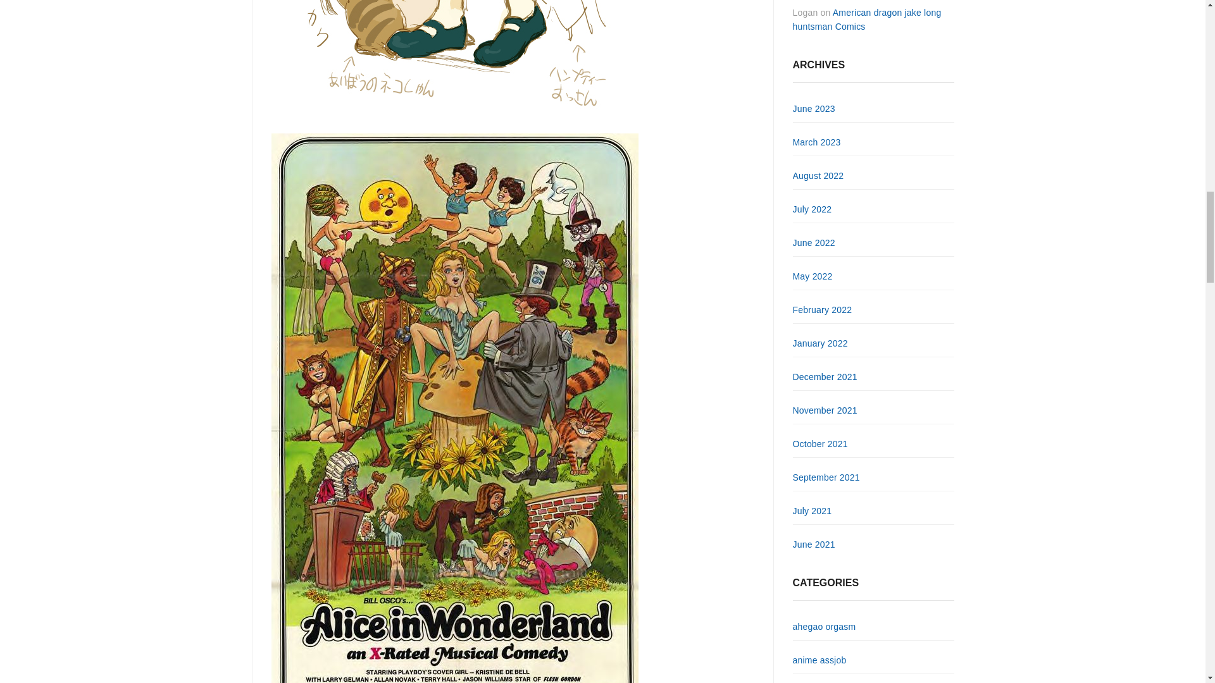  Describe the element at coordinates (811, 209) in the screenshot. I see `July 2022` at that location.